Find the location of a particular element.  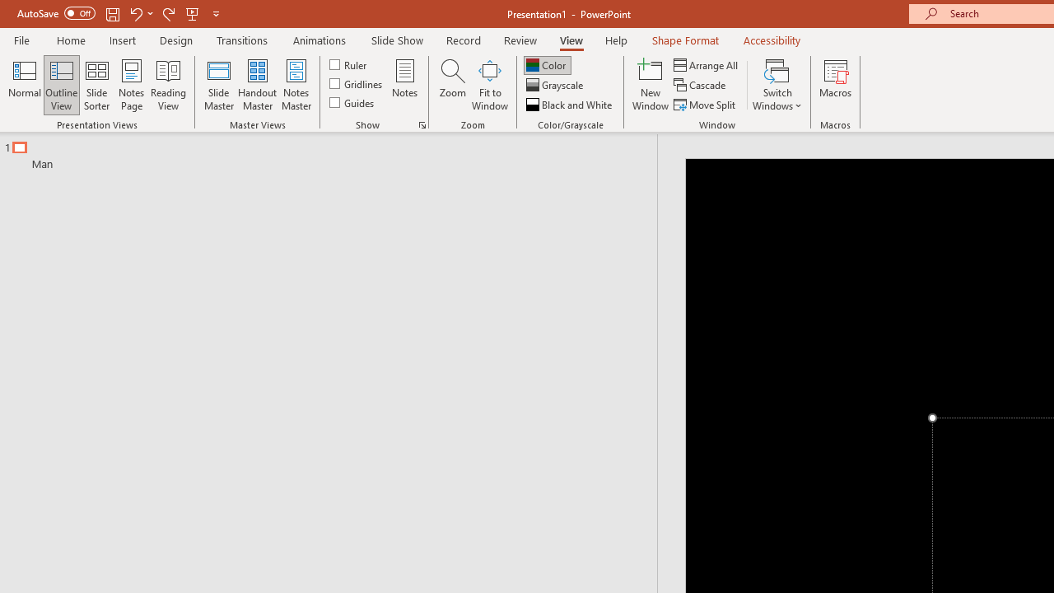

Move Split is located at coordinates (706, 104).